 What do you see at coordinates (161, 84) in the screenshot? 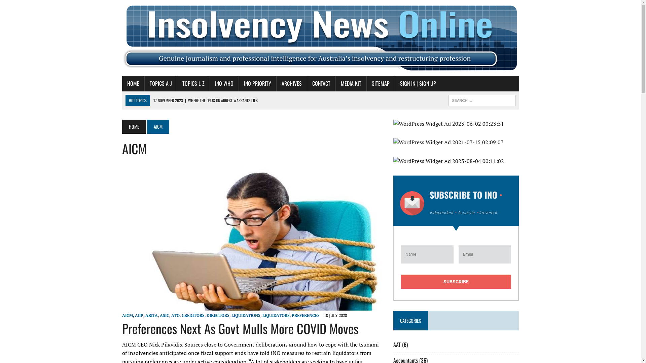
I see `TOPICS A-J` at bounding box center [161, 84].